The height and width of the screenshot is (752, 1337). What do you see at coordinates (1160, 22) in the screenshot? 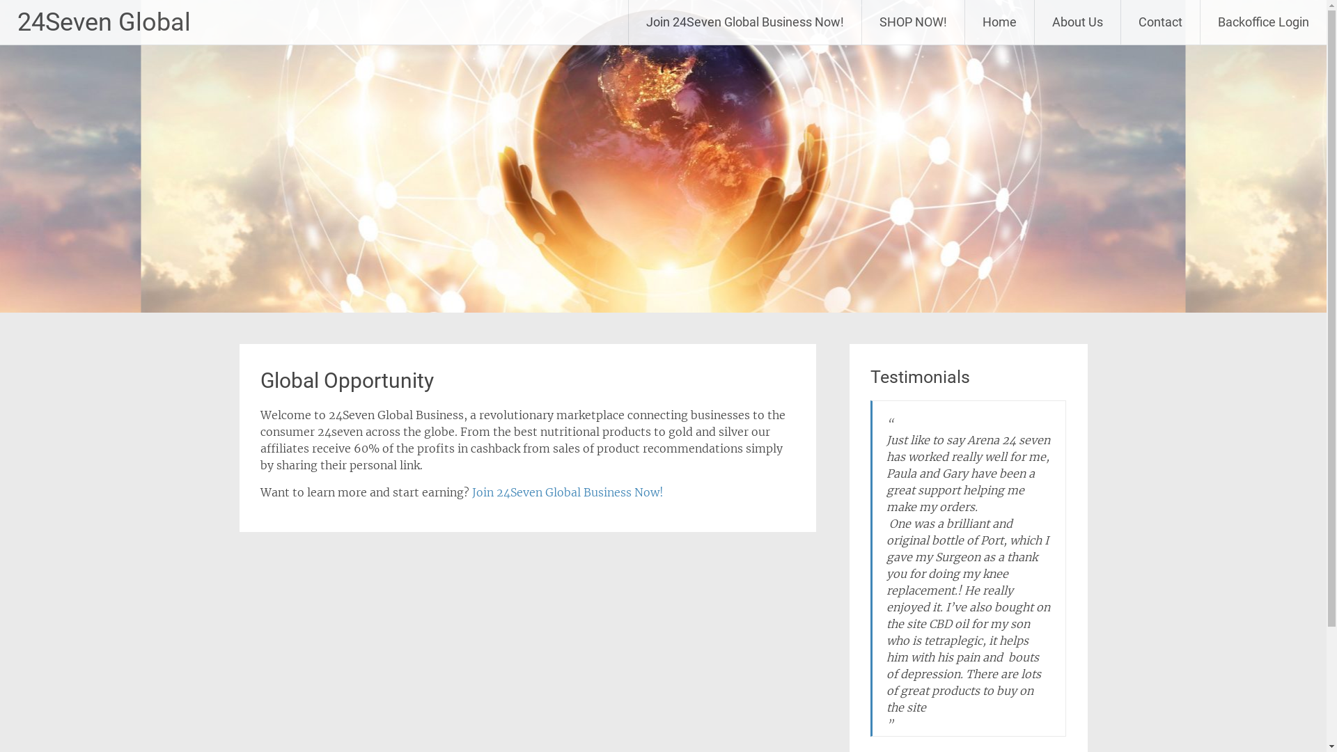
I see `Contact` at bounding box center [1160, 22].